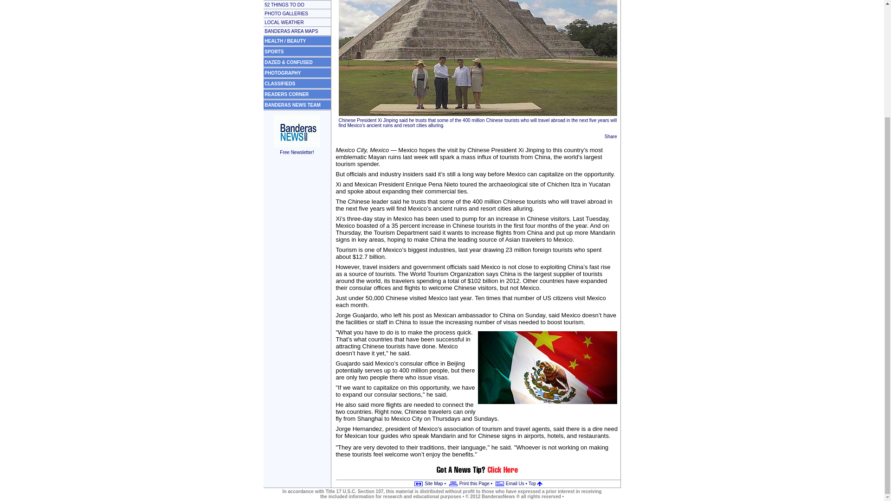  What do you see at coordinates (291, 31) in the screenshot?
I see `BANDERAS AREA MAPS` at bounding box center [291, 31].